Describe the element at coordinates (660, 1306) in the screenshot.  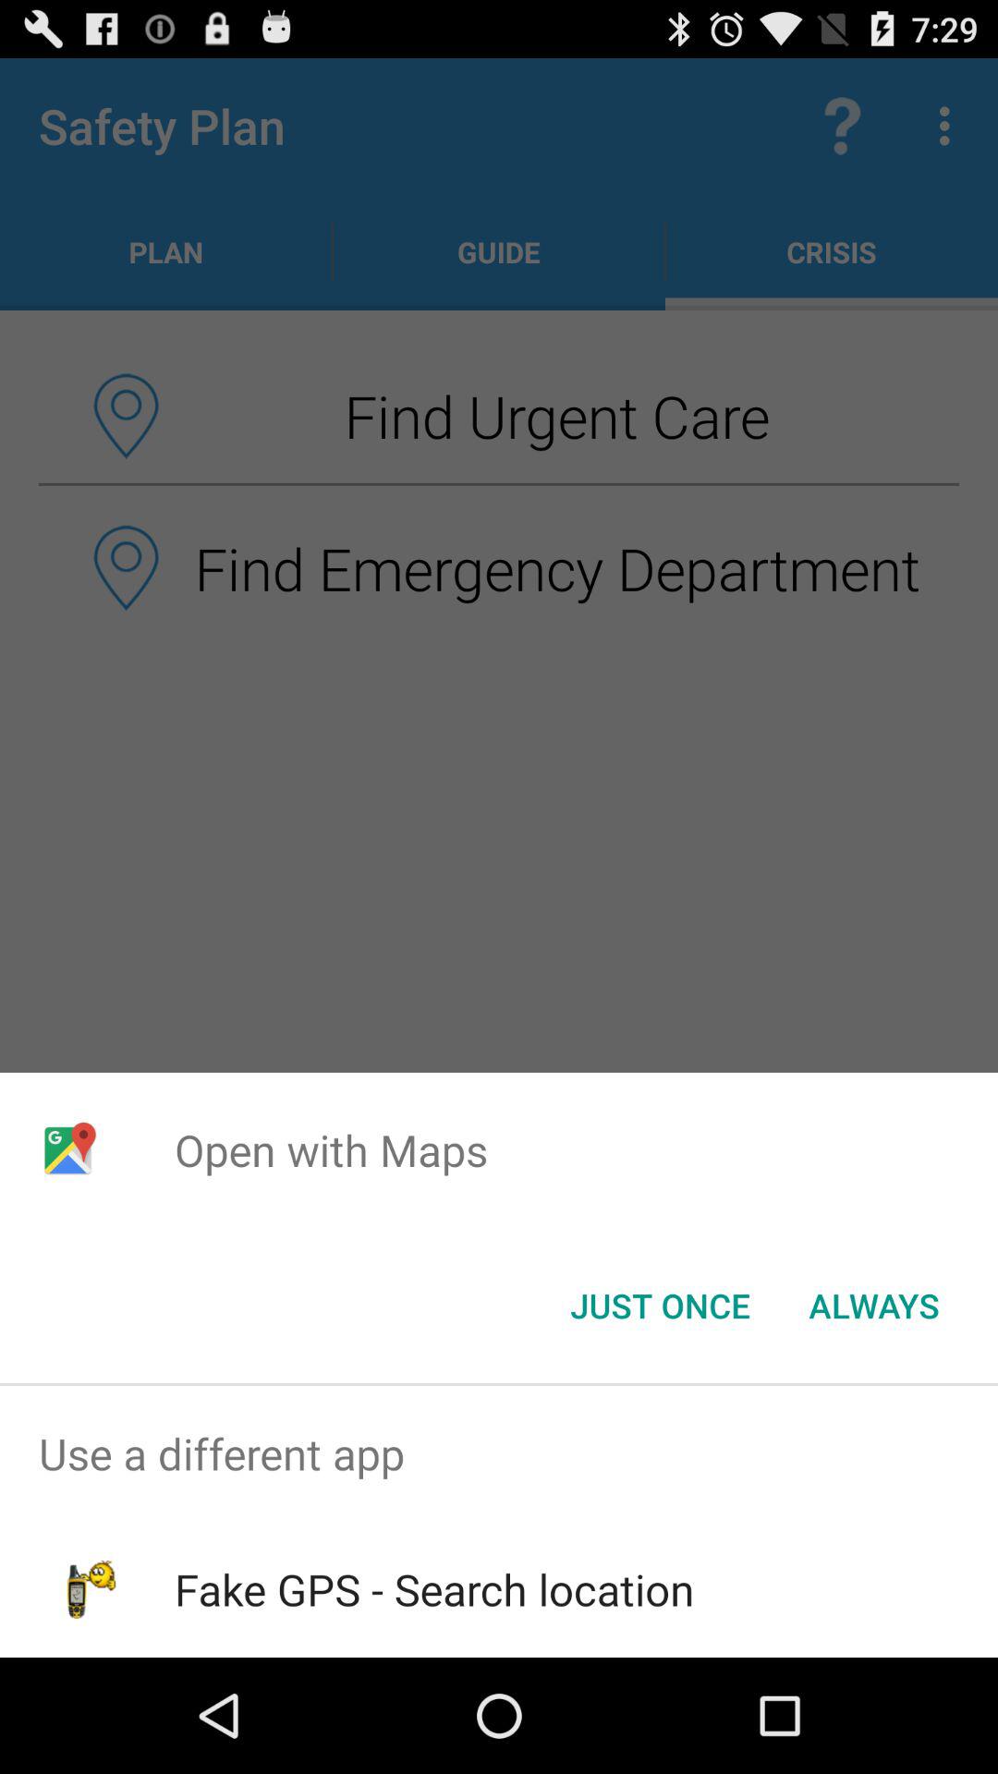
I see `press the icon to the left of the always icon` at that location.